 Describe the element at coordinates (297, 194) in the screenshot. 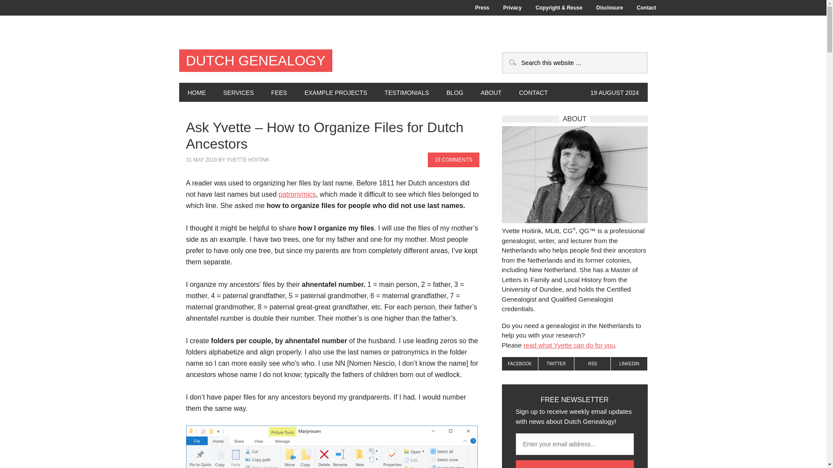

I see `patronymics` at that location.